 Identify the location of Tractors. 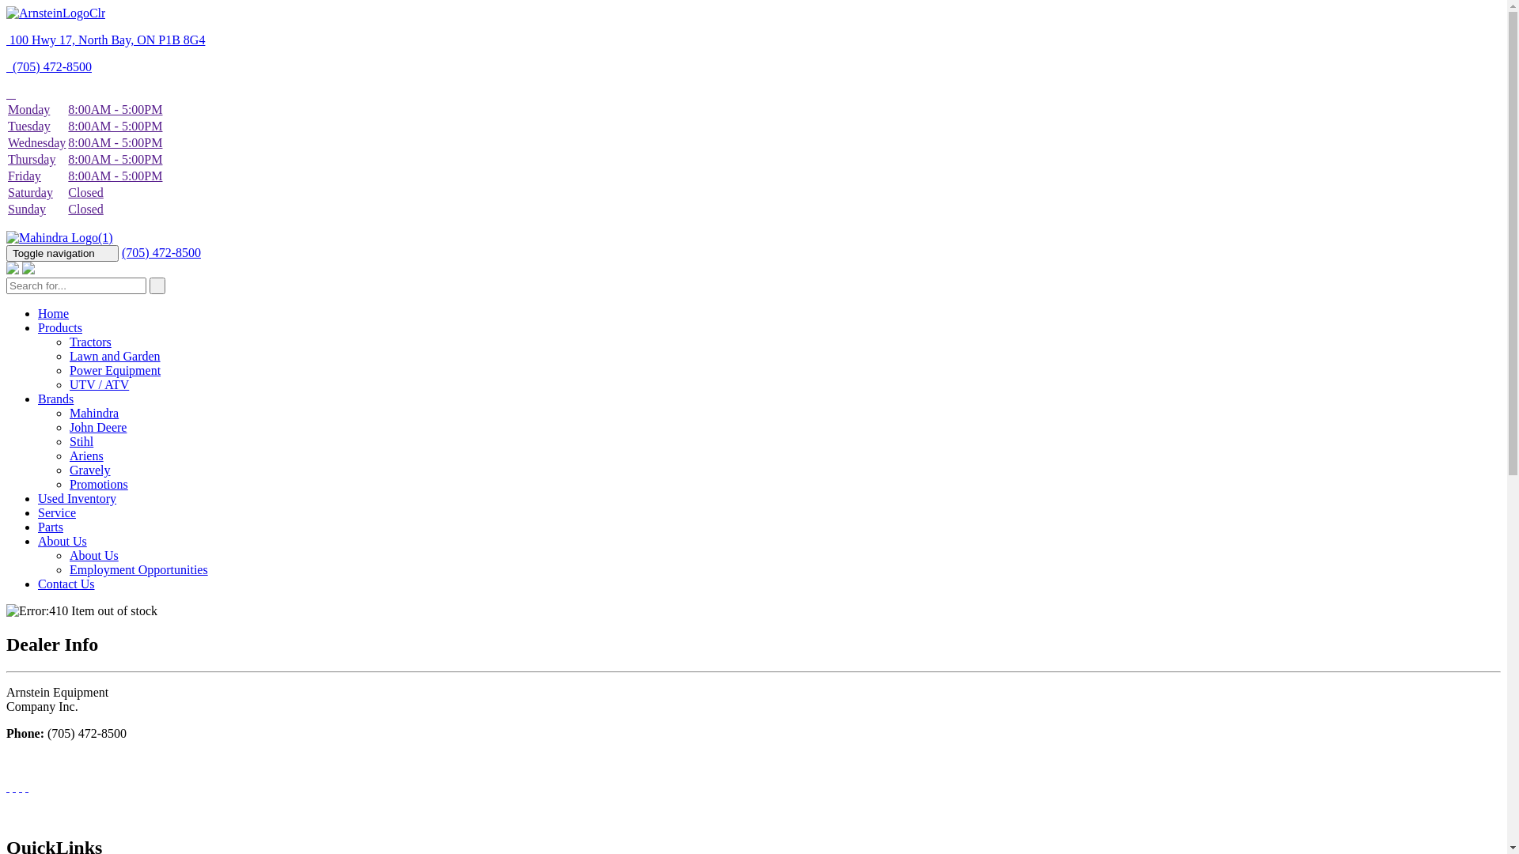
(90, 342).